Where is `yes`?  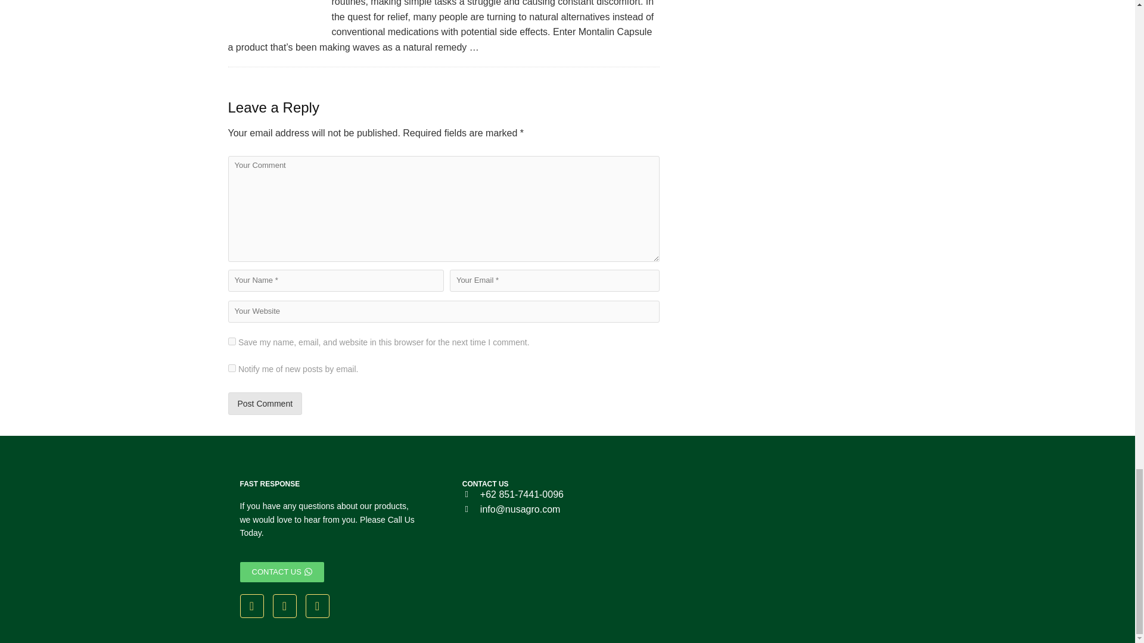 yes is located at coordinates (231, 341).